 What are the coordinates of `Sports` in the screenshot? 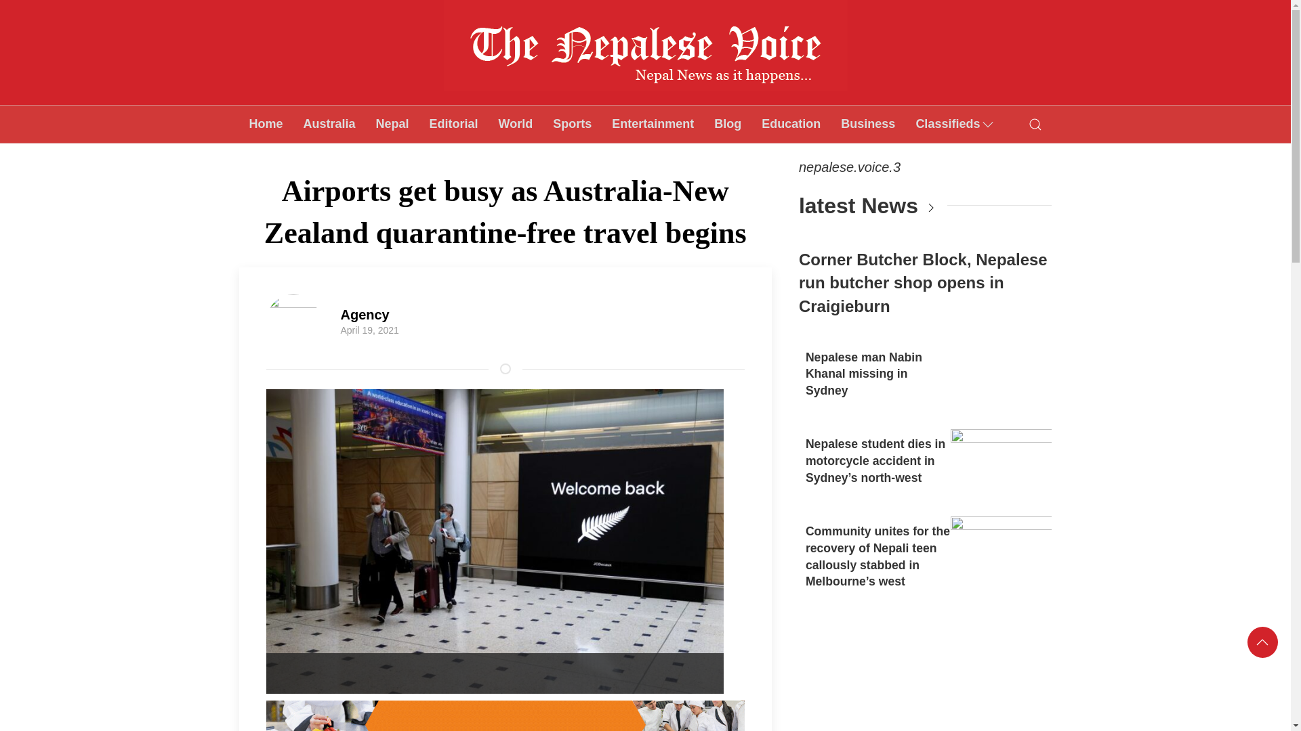 It's located at (572, 123).